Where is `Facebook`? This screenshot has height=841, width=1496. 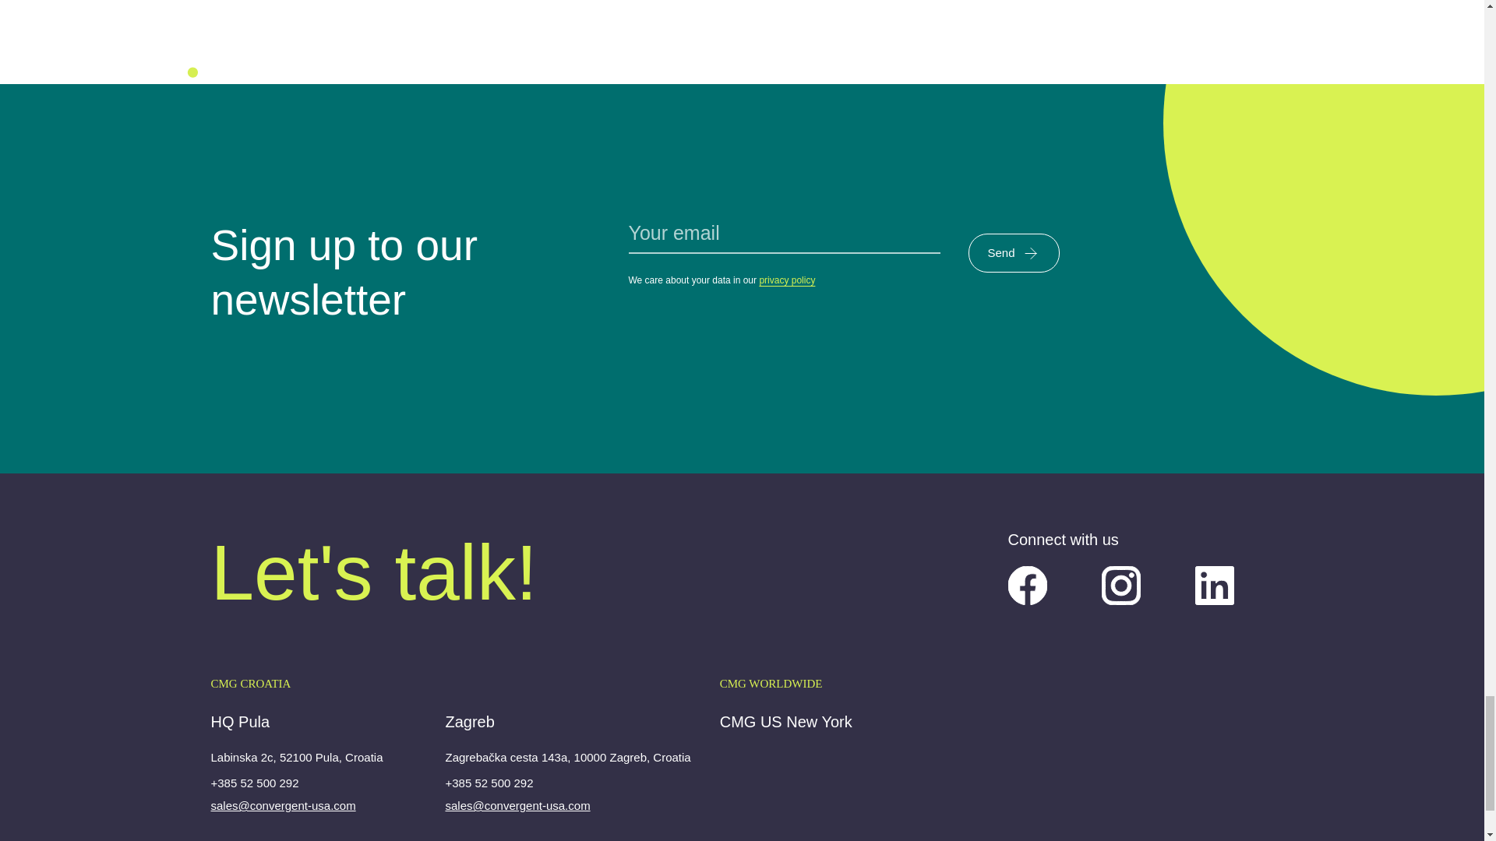
Facebook is located at coordinates (1028, 585).